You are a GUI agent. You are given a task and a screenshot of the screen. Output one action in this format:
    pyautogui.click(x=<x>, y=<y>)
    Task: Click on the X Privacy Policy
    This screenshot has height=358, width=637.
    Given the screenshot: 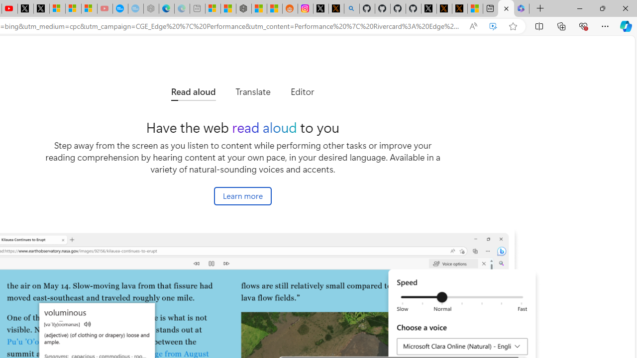 What is the action you would take?
    pyautogui.click(x=460, y=9)
    